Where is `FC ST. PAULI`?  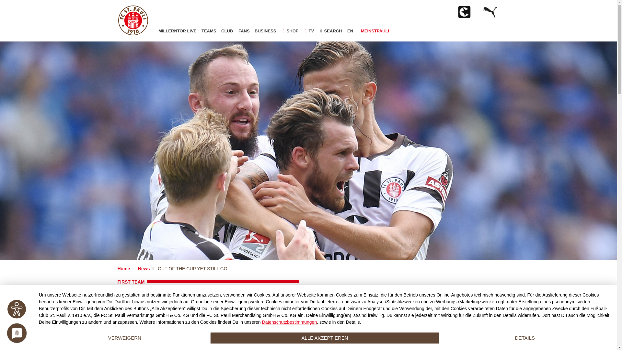
FC ST. PAULI is located at coordinates (133, 20).